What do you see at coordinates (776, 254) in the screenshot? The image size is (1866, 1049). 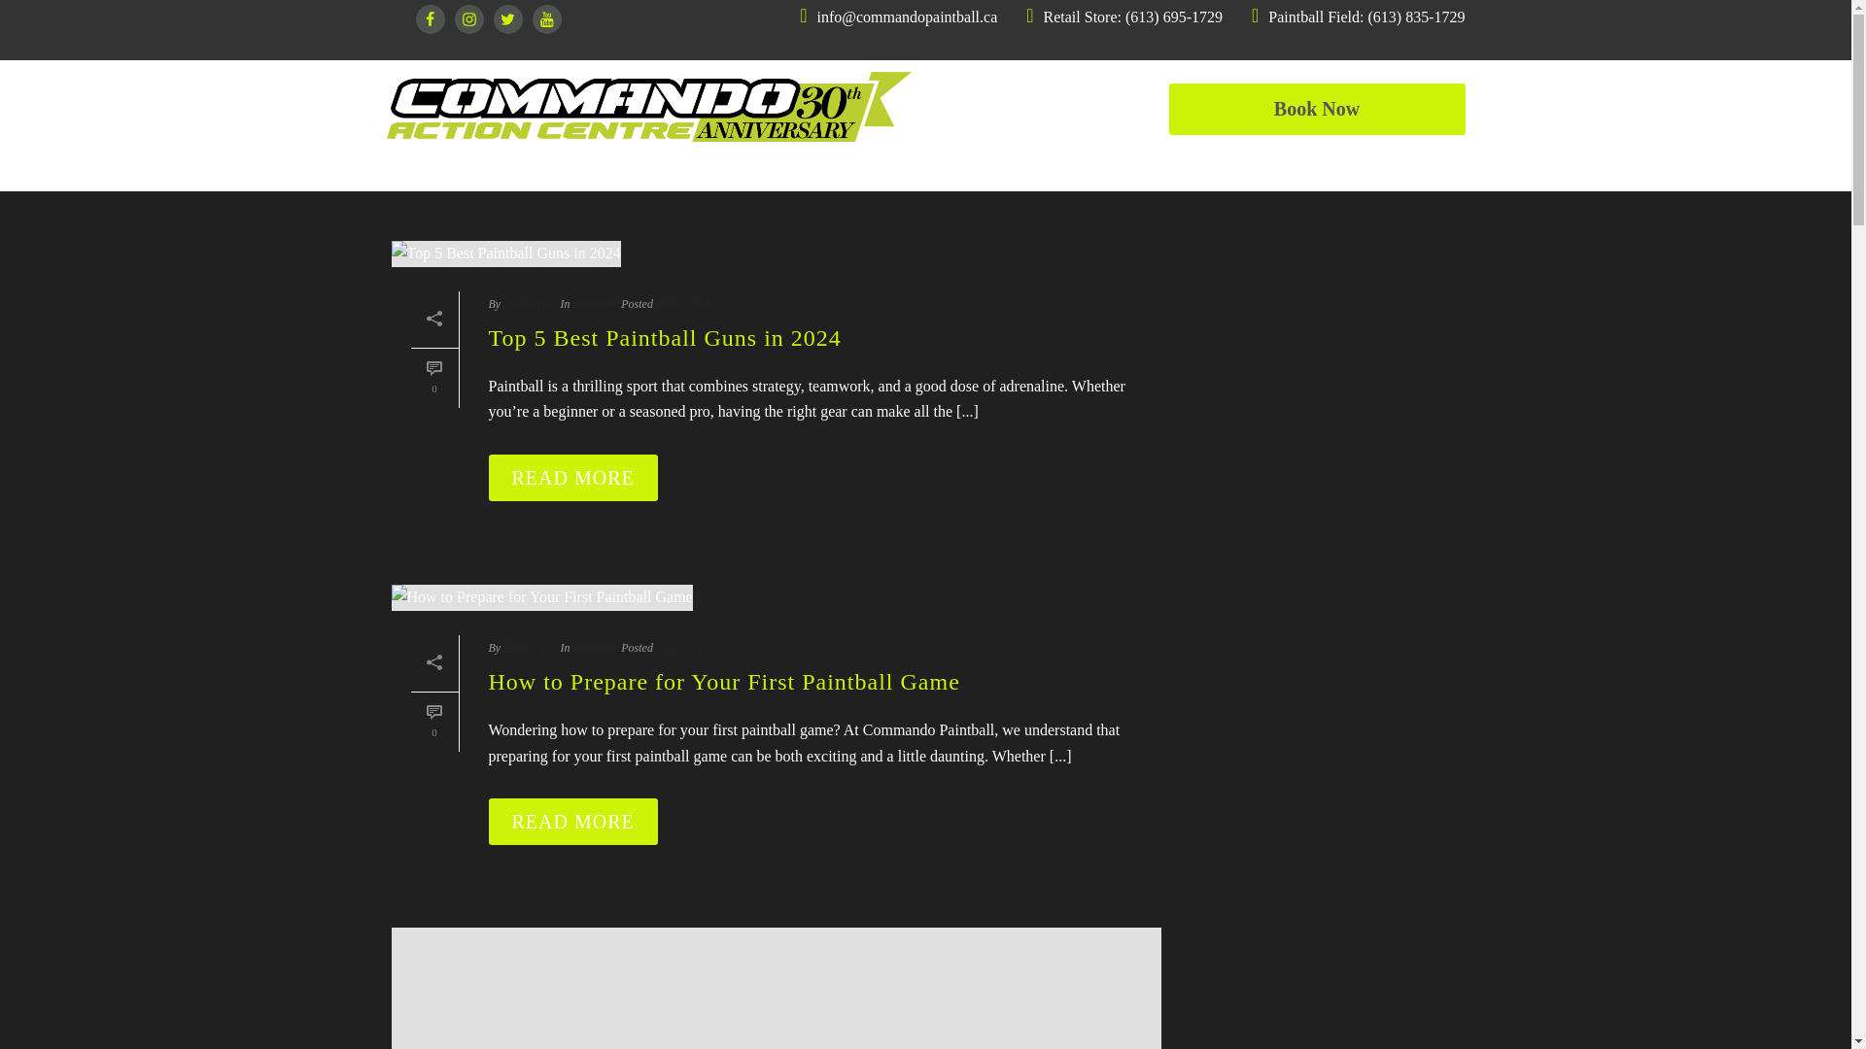 I see `Top 5 Best Paintball Guns in 2024` at bounding box center [776, 254].